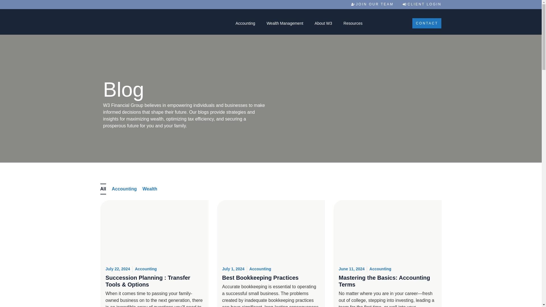 This screenshot has height=307, width=546. What do you see at coordinates (372, 4) in the screenshot?
I see `JOIN OUR TEAM` at bounding box center [372, 4].